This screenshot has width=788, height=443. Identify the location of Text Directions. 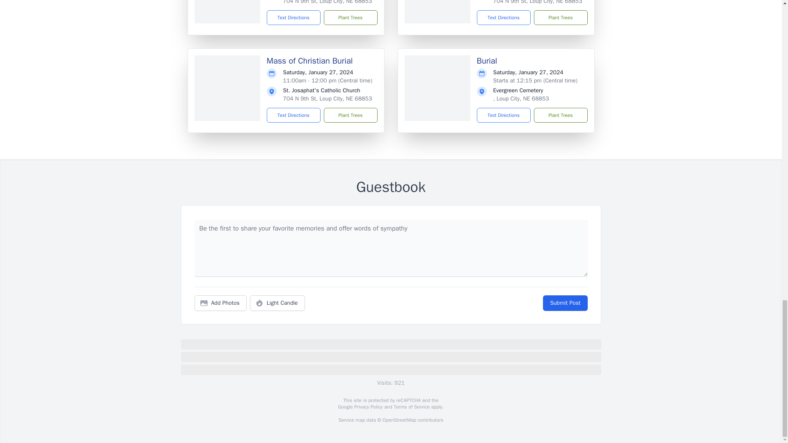
(294, 17).